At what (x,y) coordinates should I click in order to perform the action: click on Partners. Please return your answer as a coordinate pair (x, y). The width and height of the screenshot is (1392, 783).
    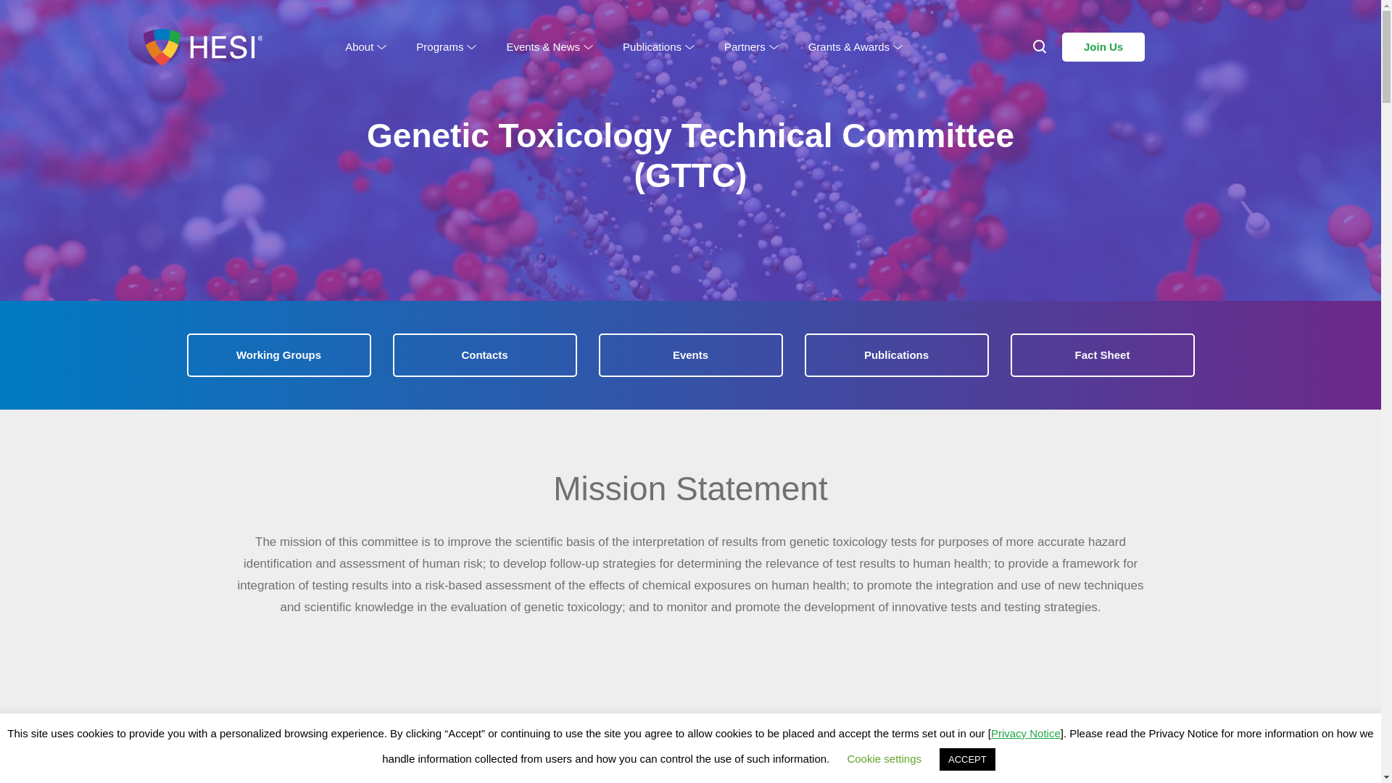
    Looking at the image, I should click on (750, 46).